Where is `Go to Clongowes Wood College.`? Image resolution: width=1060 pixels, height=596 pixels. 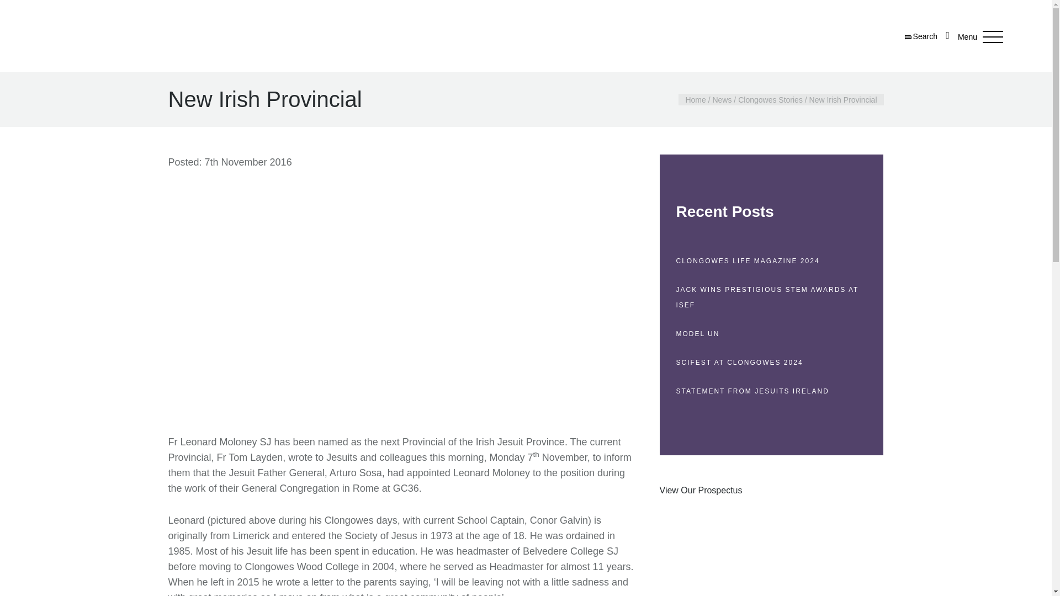
Go to Clongowes Wood College. is located at coordinates (695, 99).